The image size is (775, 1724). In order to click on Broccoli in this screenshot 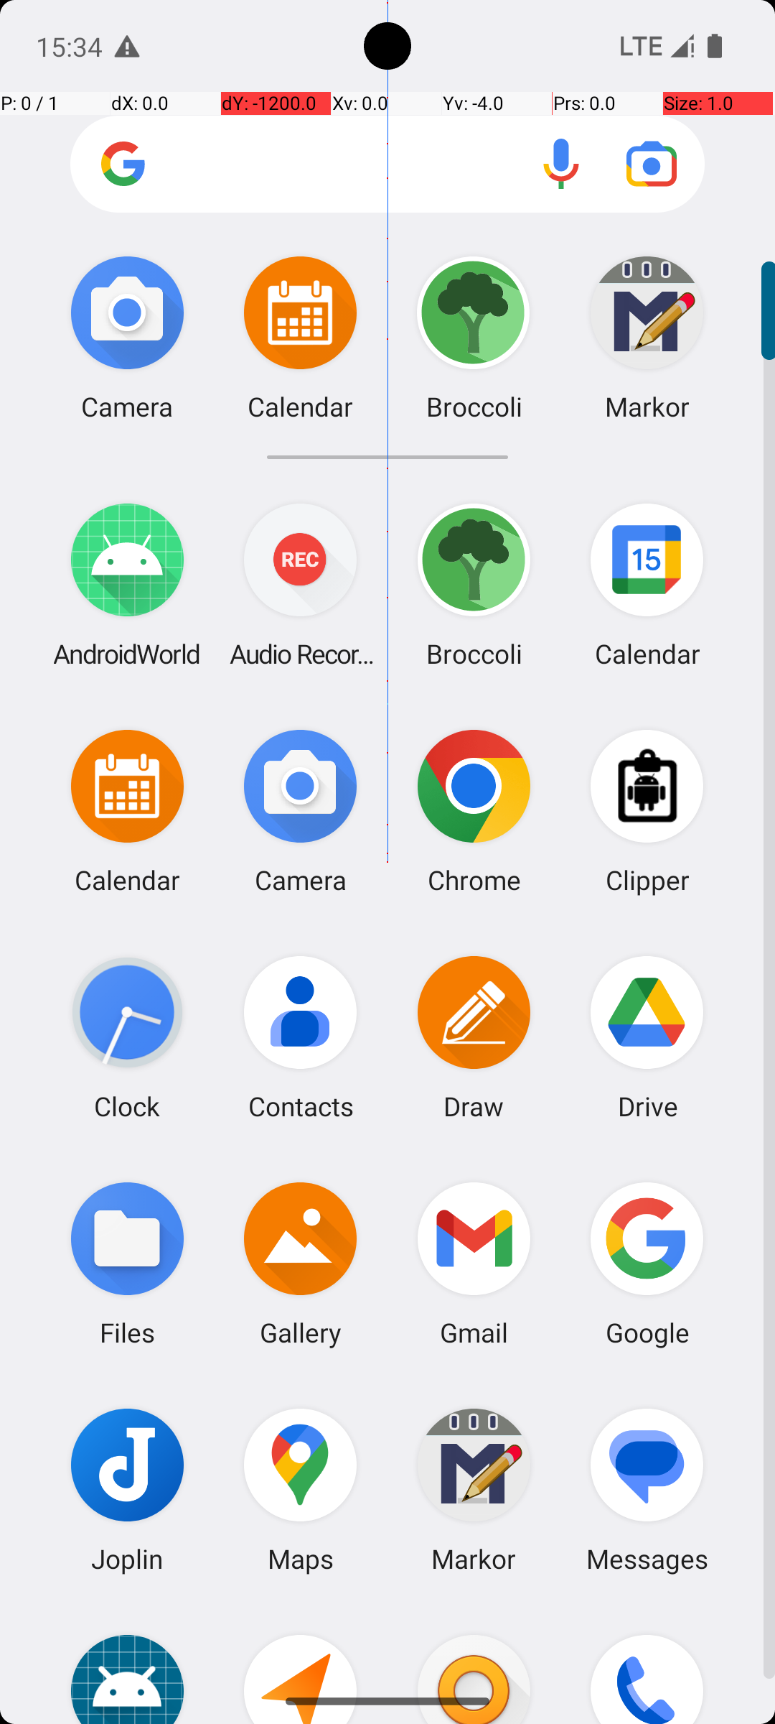, I will do `click(474, 585)`.